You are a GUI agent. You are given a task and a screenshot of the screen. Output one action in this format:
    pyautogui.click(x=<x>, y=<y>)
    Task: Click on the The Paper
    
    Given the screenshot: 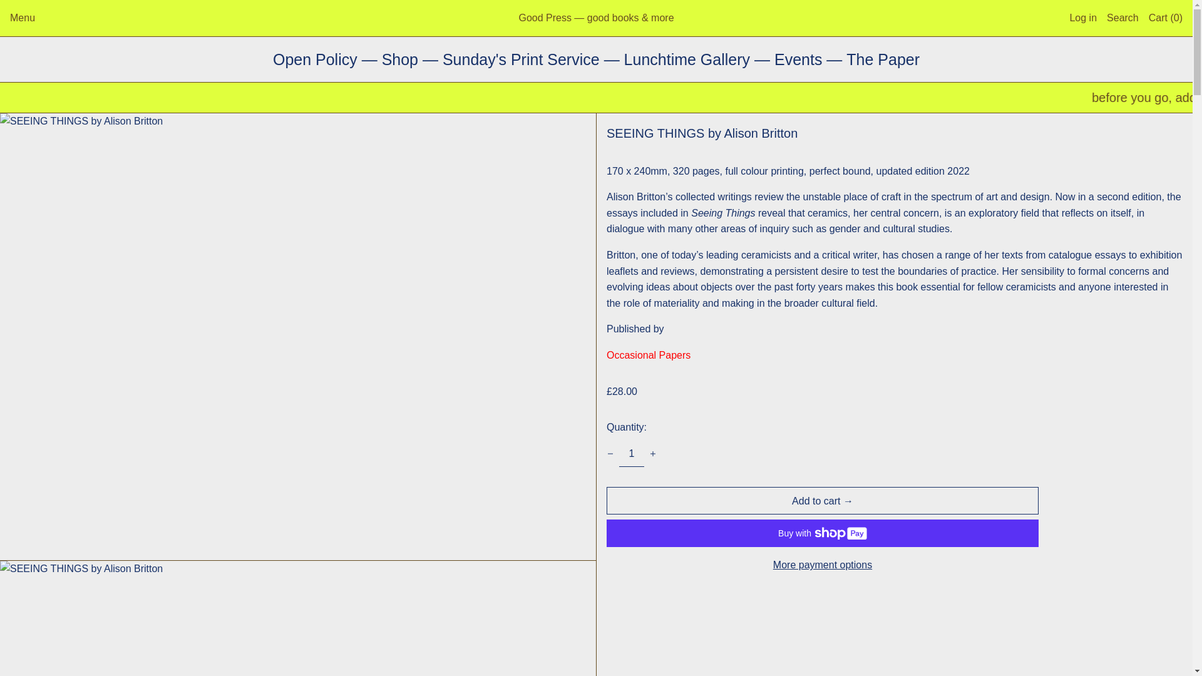 What is the action you would take?
    pyautogui.click(x=883, y=59)
    